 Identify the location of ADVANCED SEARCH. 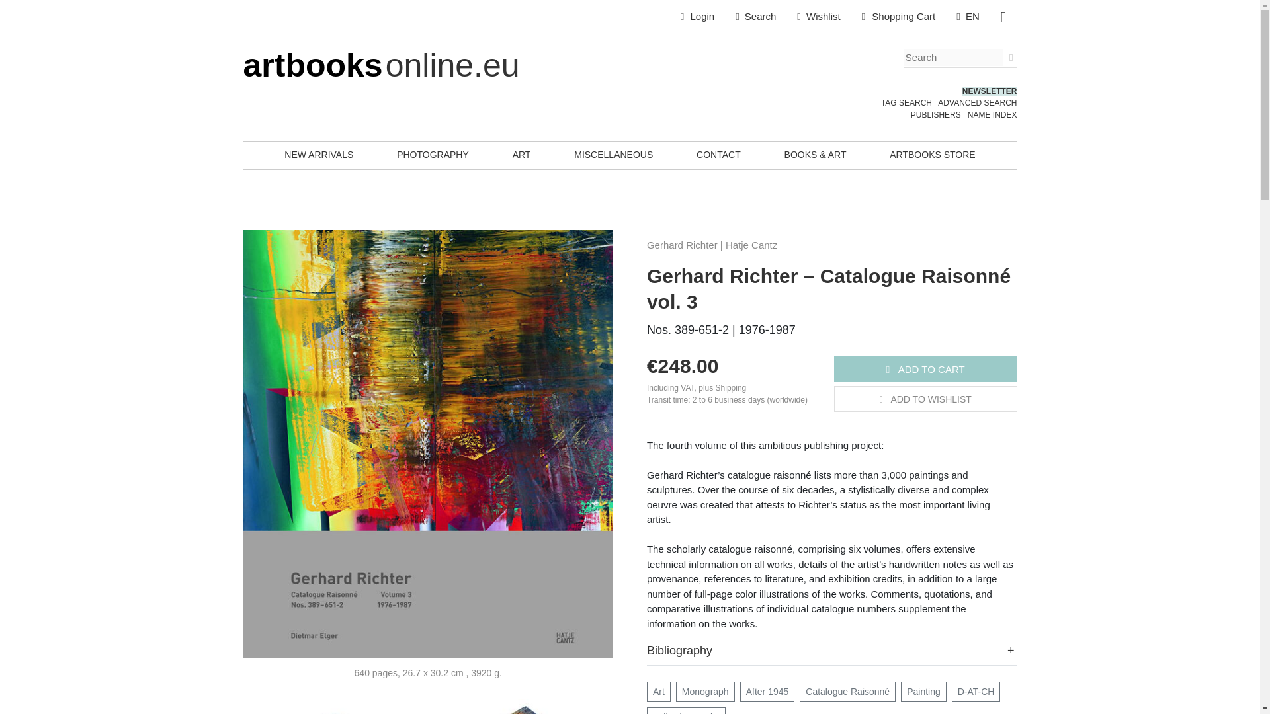
(978, 103).